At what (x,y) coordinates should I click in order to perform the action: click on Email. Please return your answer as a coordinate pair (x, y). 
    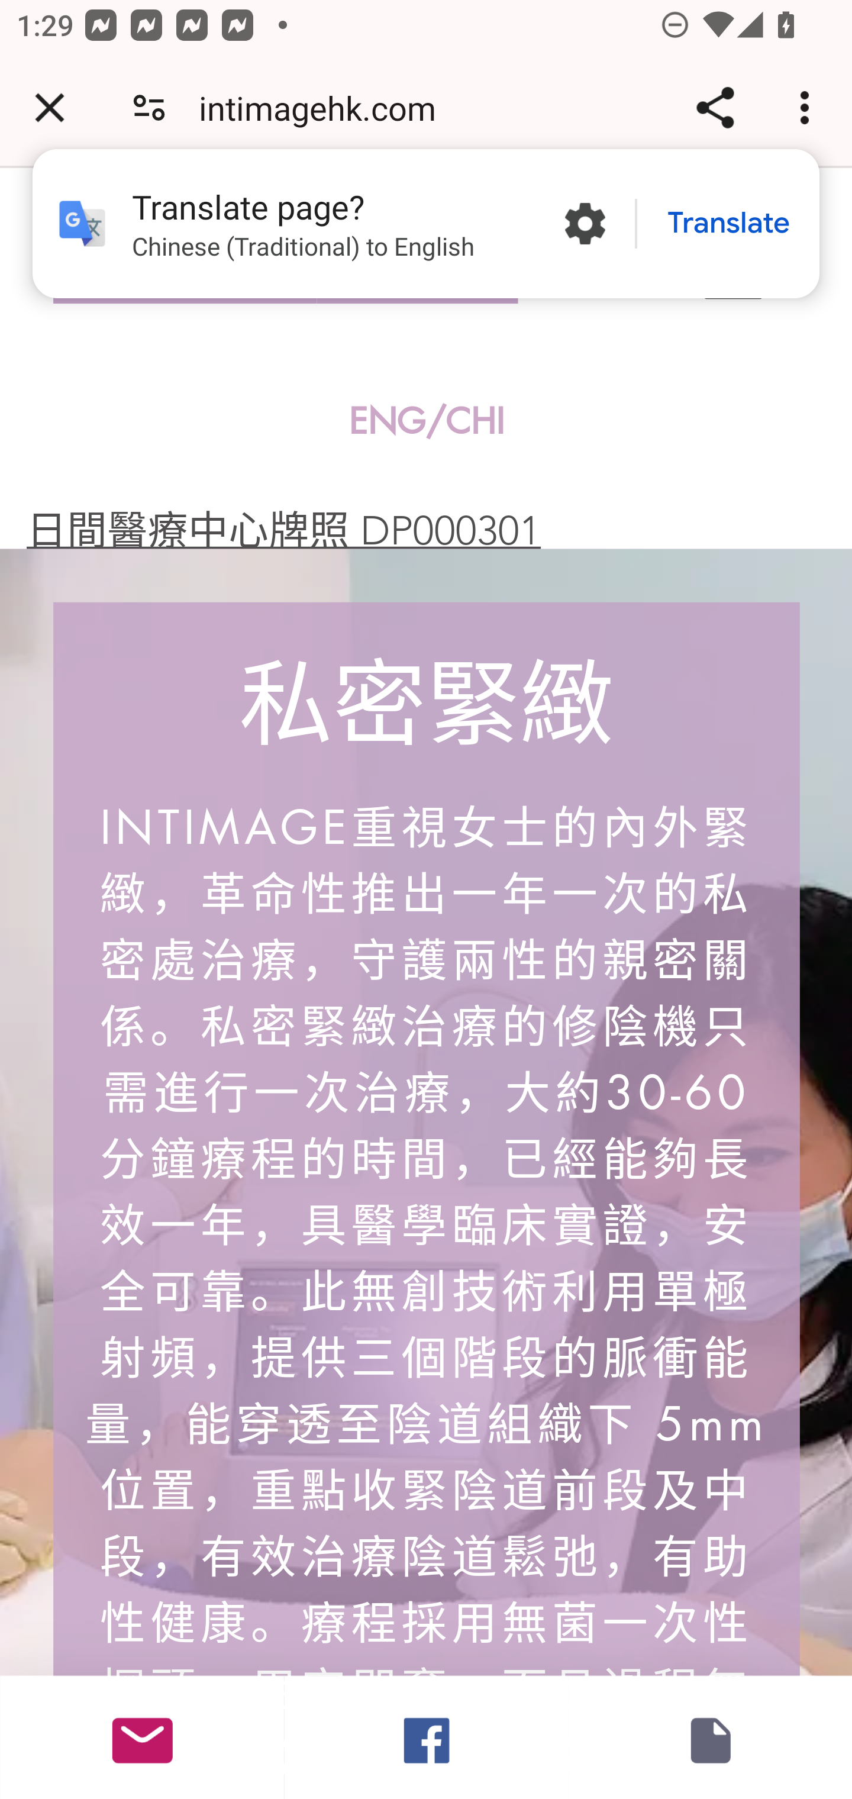
    Looking at the image, I should click on (143, 1737).